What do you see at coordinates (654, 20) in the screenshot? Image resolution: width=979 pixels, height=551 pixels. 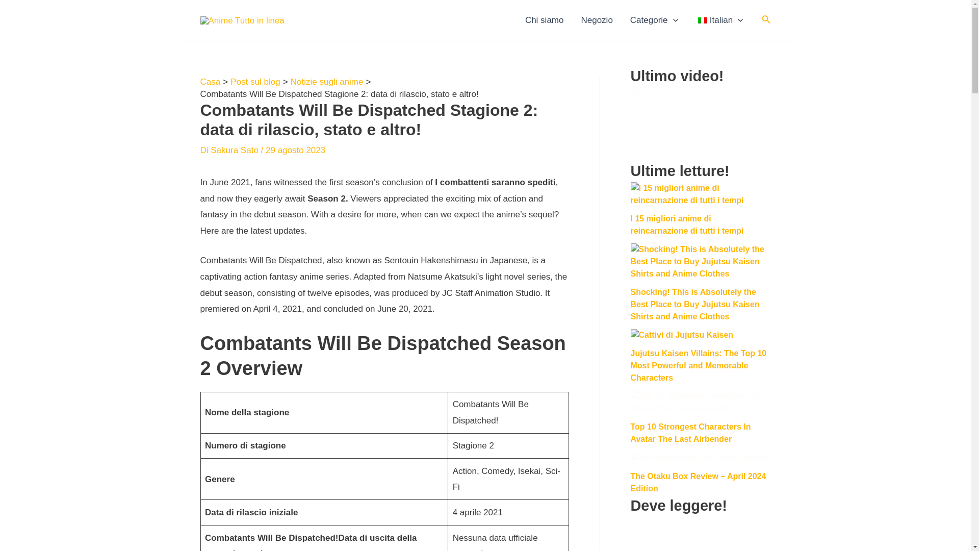 I see `Categorie` at bounding box center [654, 20].